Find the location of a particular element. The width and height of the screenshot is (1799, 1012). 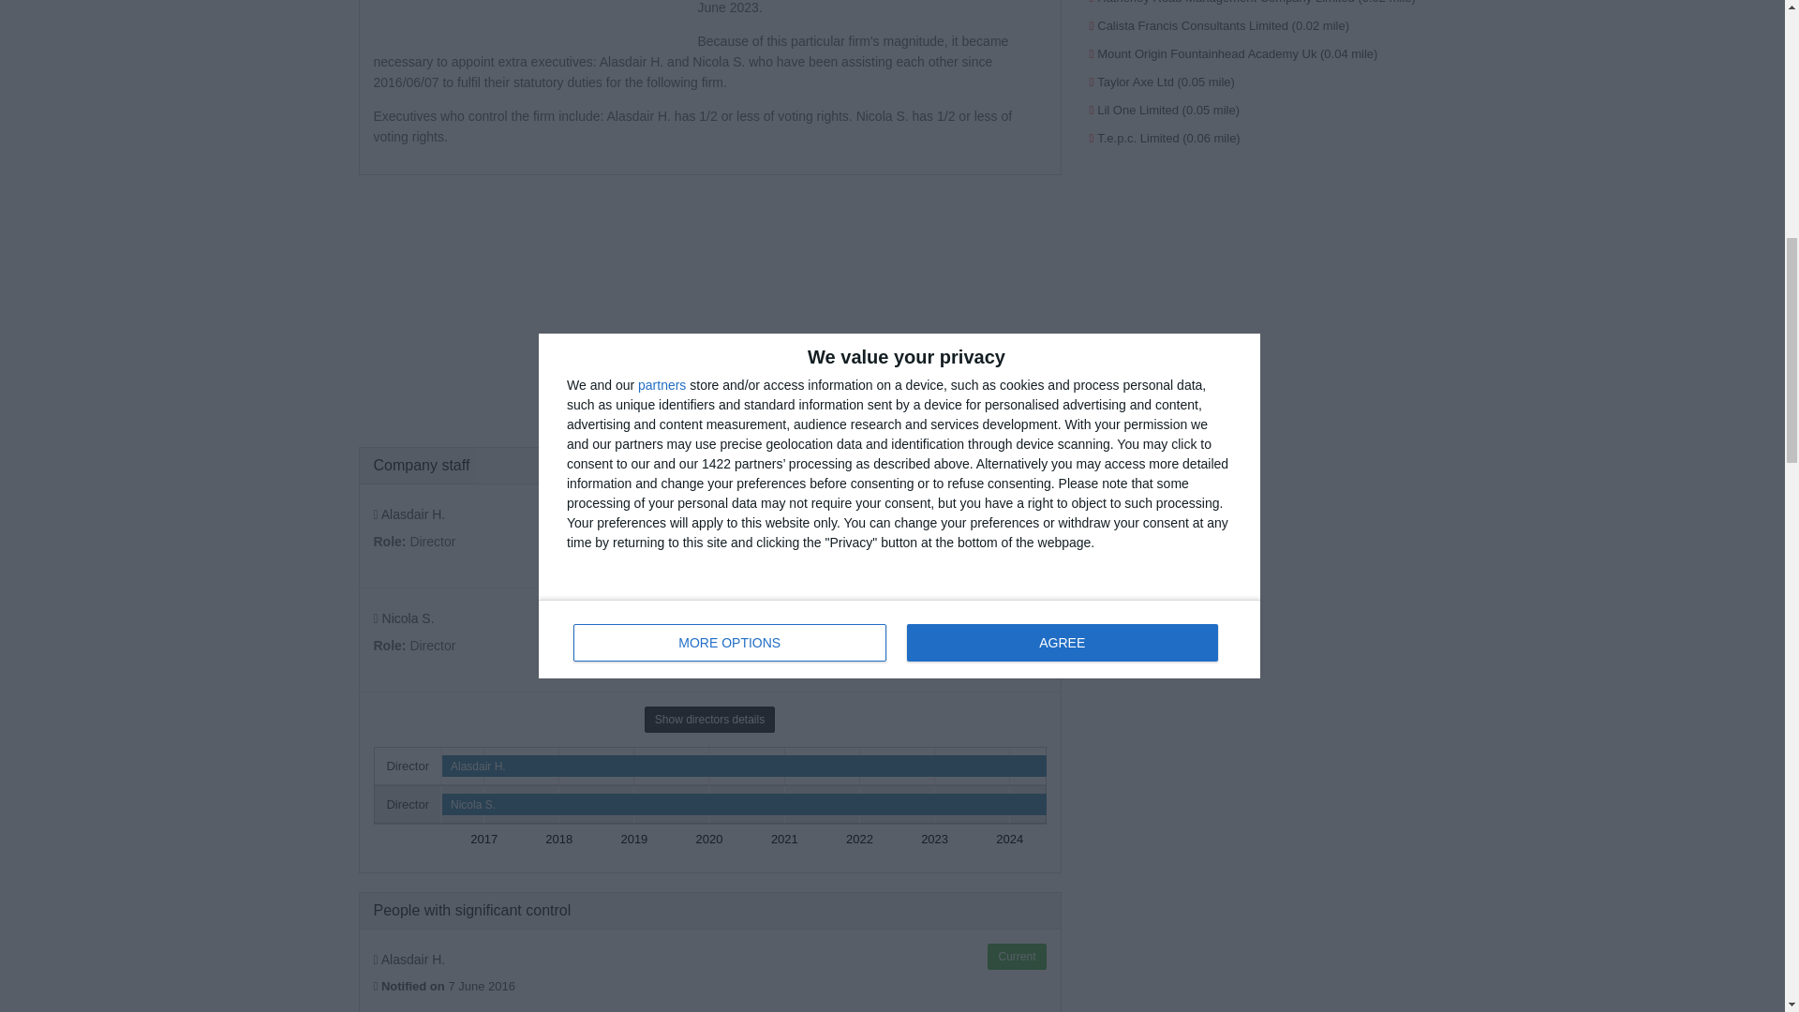

Current is located at coordinates (1016, 512).